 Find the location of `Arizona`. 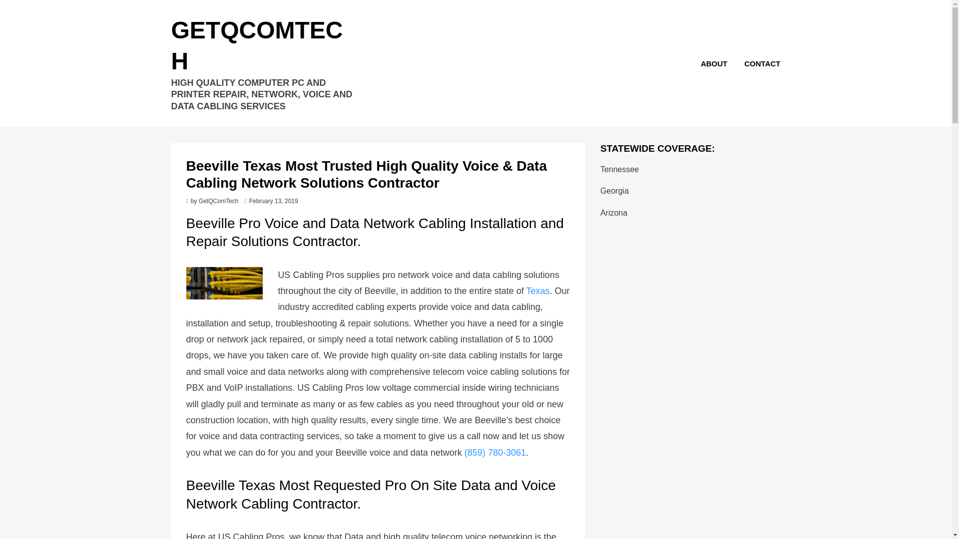

Arizona is located at coordinates (613, 213).